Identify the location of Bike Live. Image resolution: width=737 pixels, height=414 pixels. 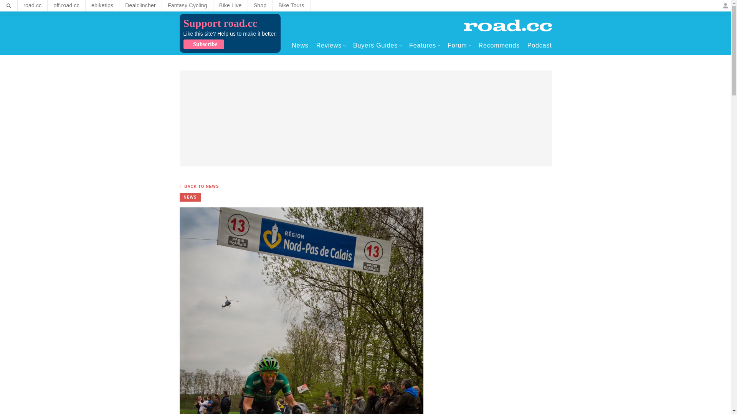
(230, 5).